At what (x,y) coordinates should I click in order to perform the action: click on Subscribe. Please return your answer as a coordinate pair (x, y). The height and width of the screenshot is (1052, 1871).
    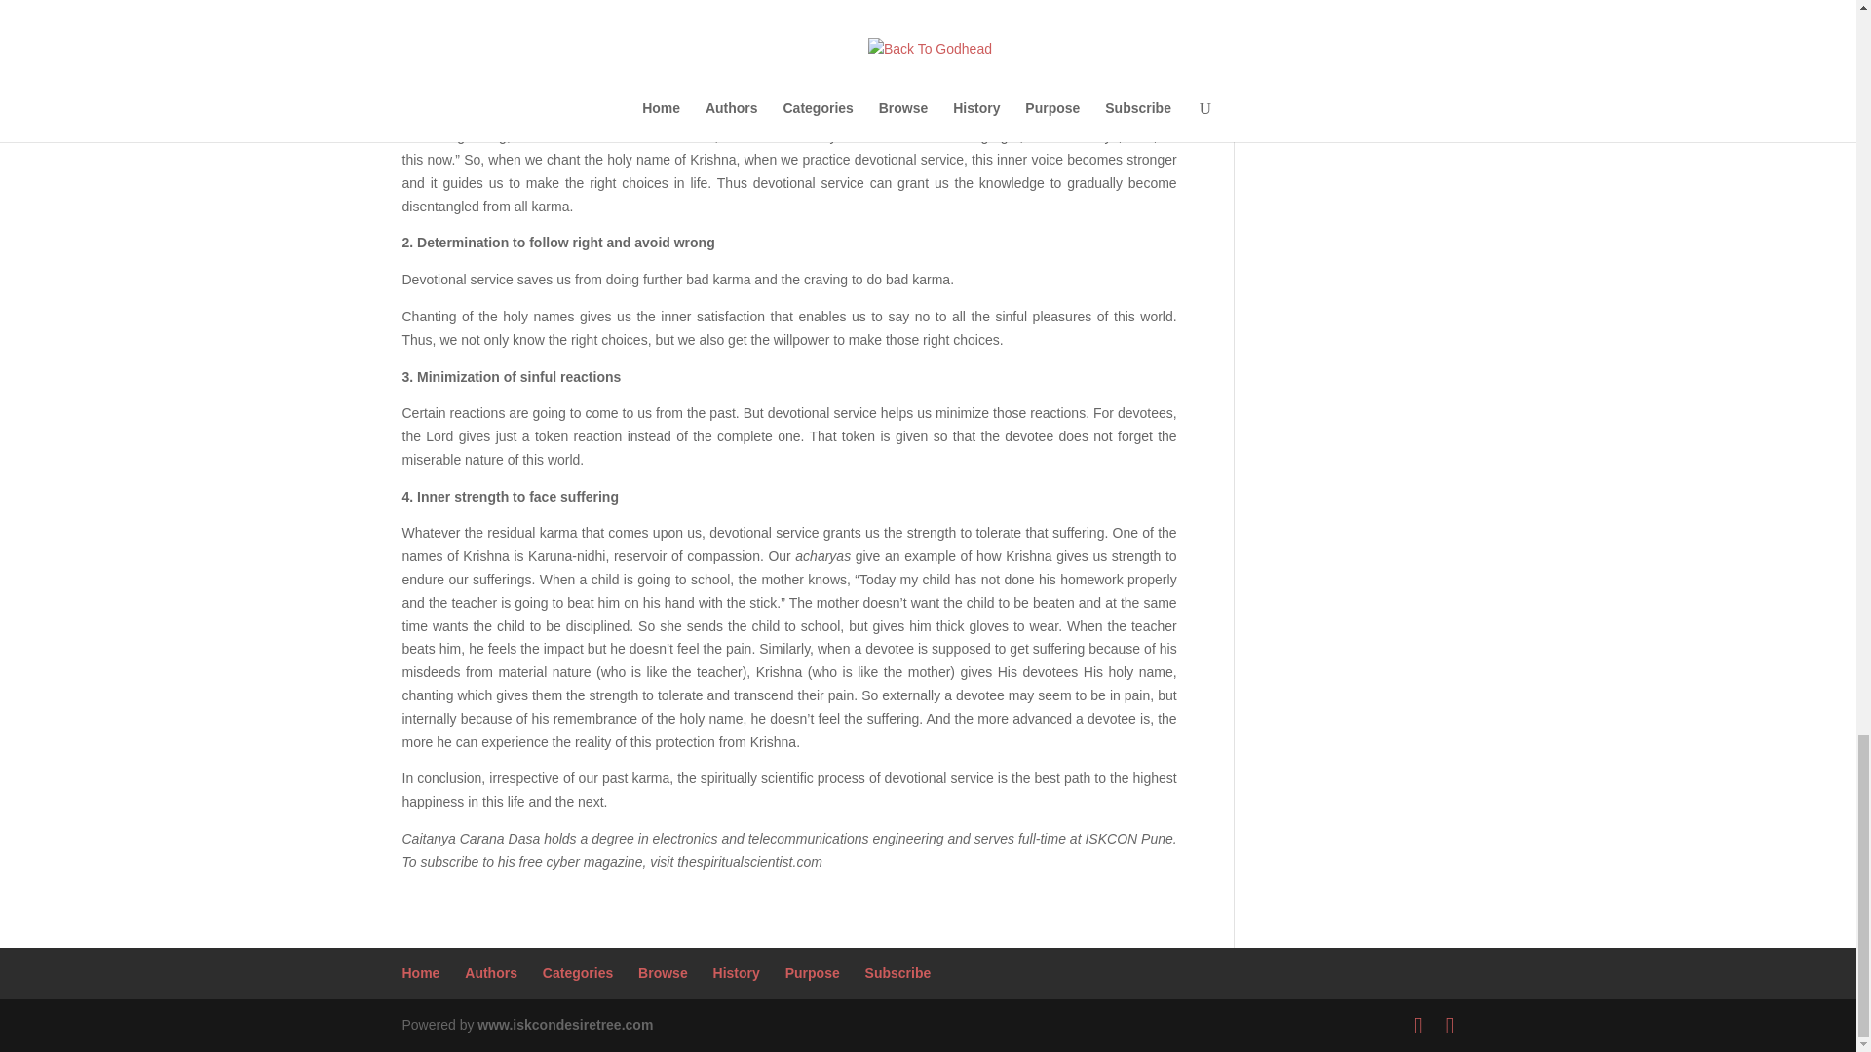
    Looking at the image, I should click on (898, 972).